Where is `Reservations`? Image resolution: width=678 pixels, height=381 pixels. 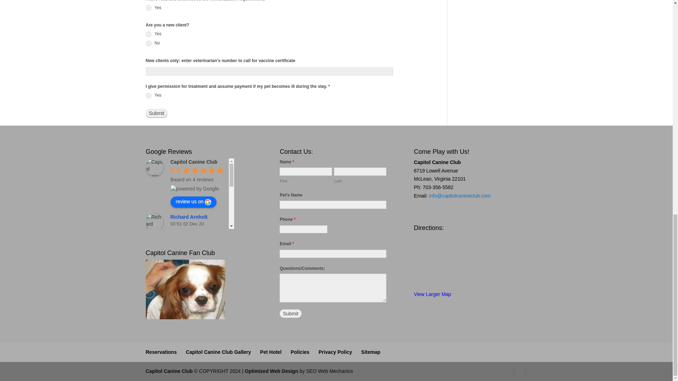
Reservations is located at coordinates (161, 352).